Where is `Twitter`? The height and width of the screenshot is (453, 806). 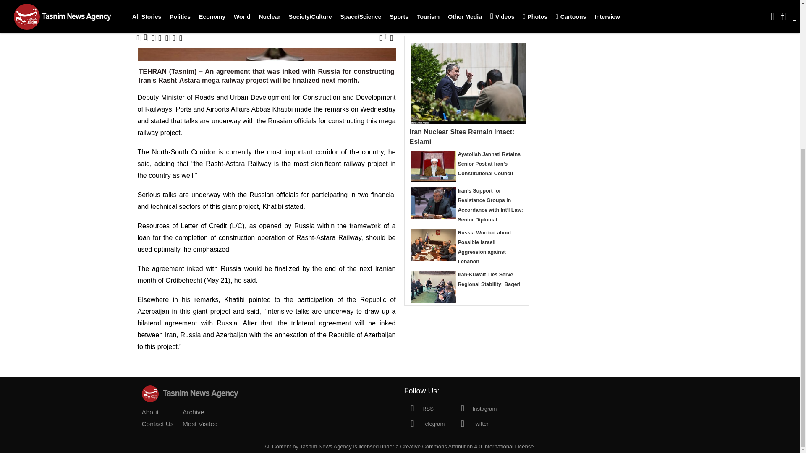
Twitter is located at coordinates (471, 423).